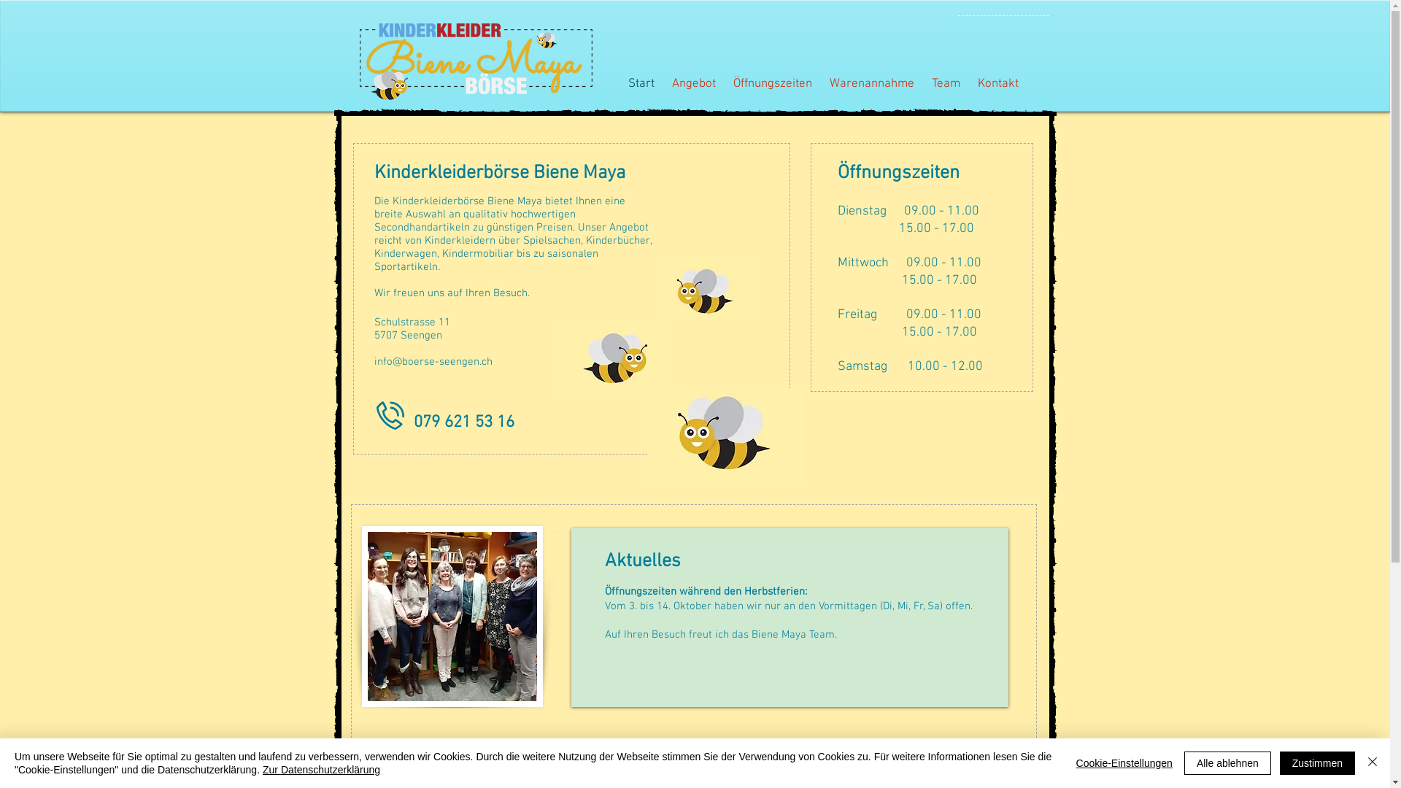 The height and width of the screenshot is (788, 1401). What do you see at coordinates (725, 435) in the screenshot?
I see `Kinderkleider` at bounding box center [725, 435].